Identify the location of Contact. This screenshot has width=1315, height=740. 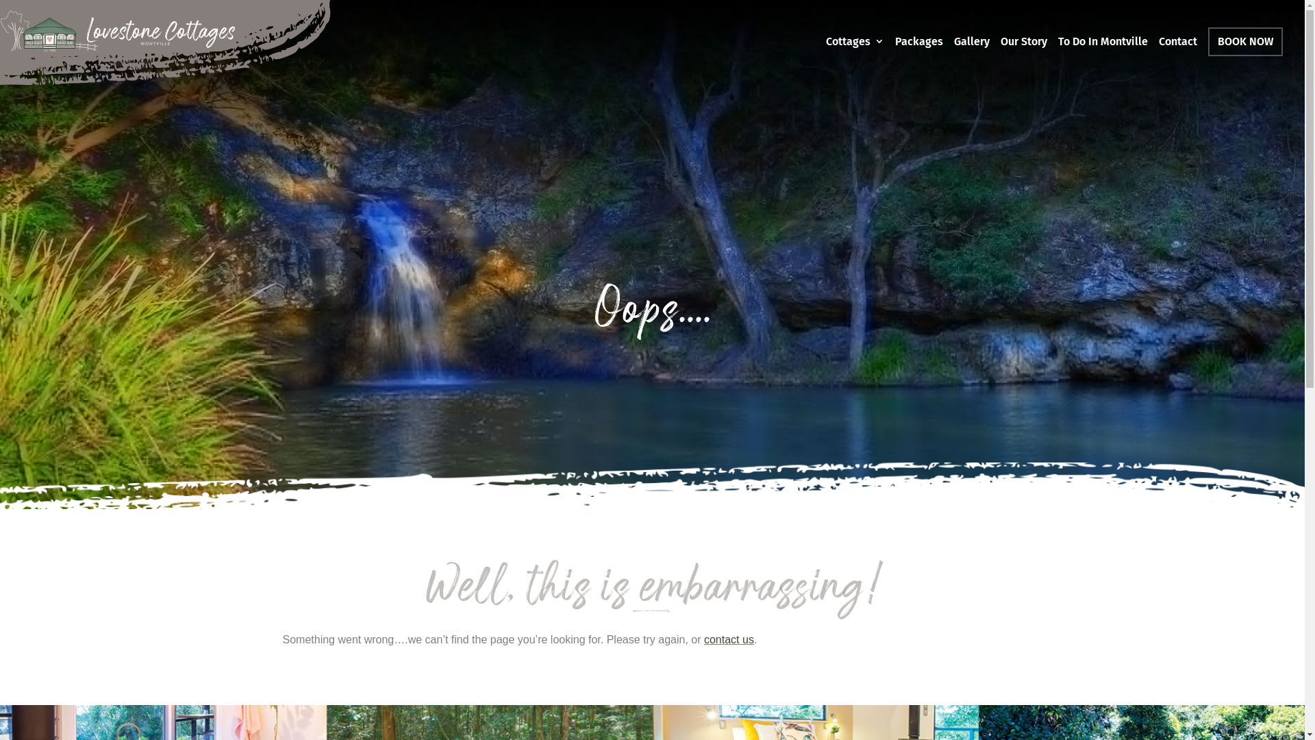
(1178, 63).